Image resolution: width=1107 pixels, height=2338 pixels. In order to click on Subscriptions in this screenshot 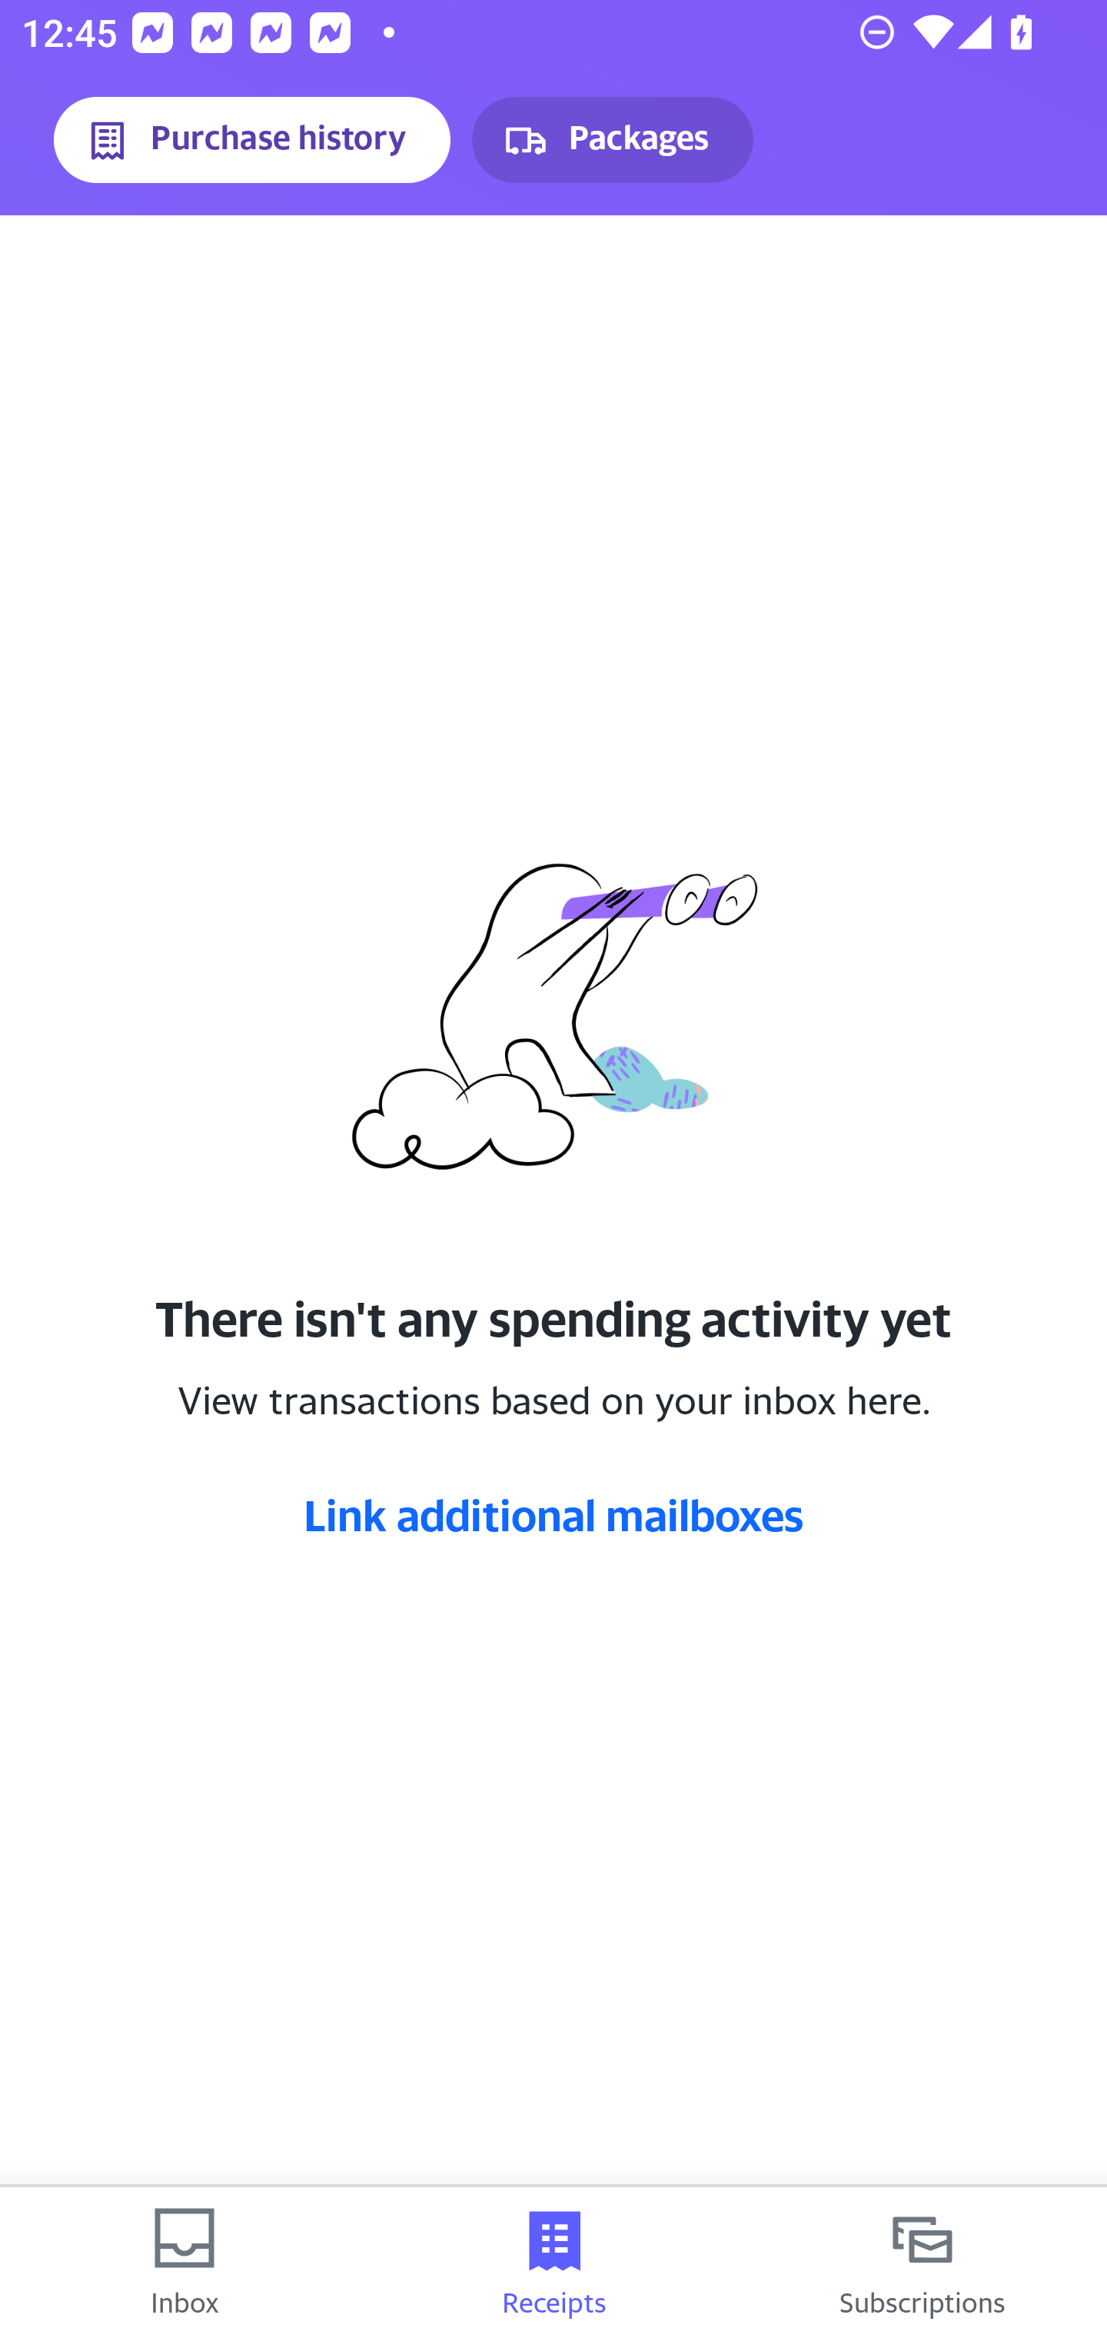, I will do `click(922, 2263)`.